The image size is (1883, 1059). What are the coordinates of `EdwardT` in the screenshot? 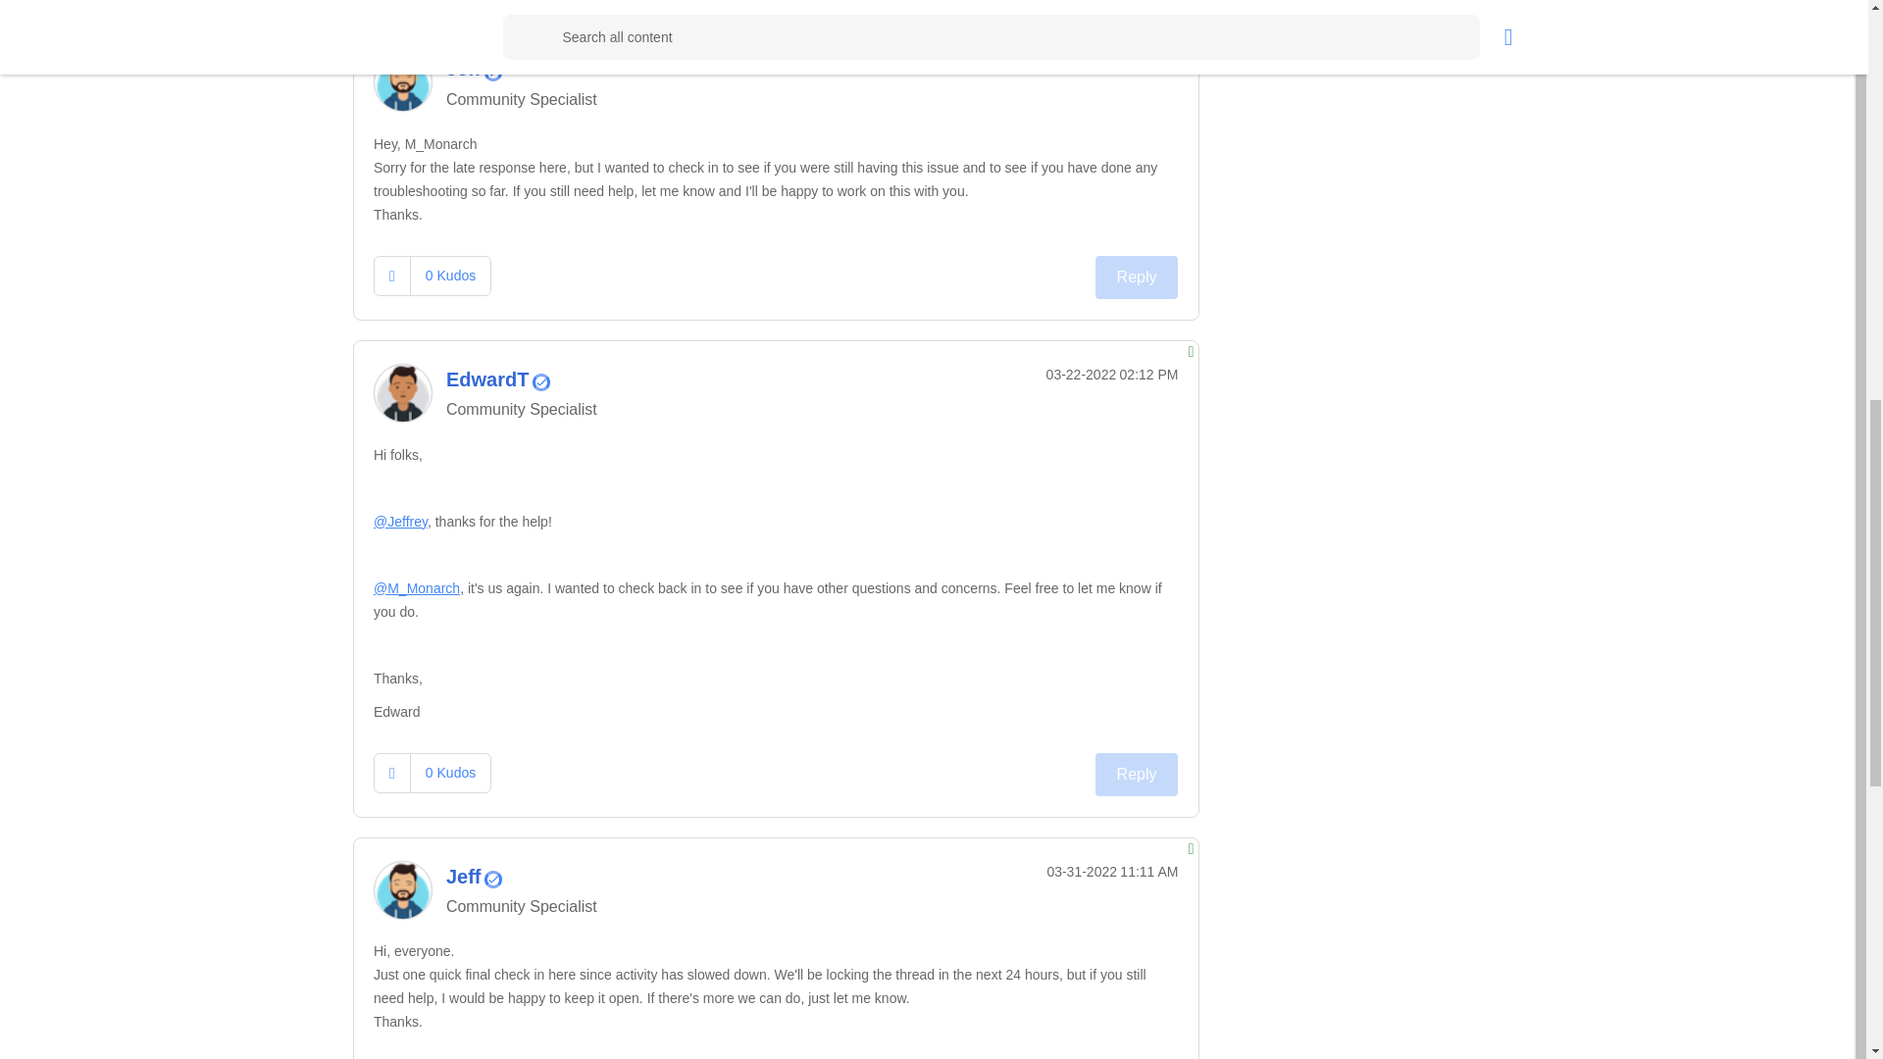 It's located at (402, 392).